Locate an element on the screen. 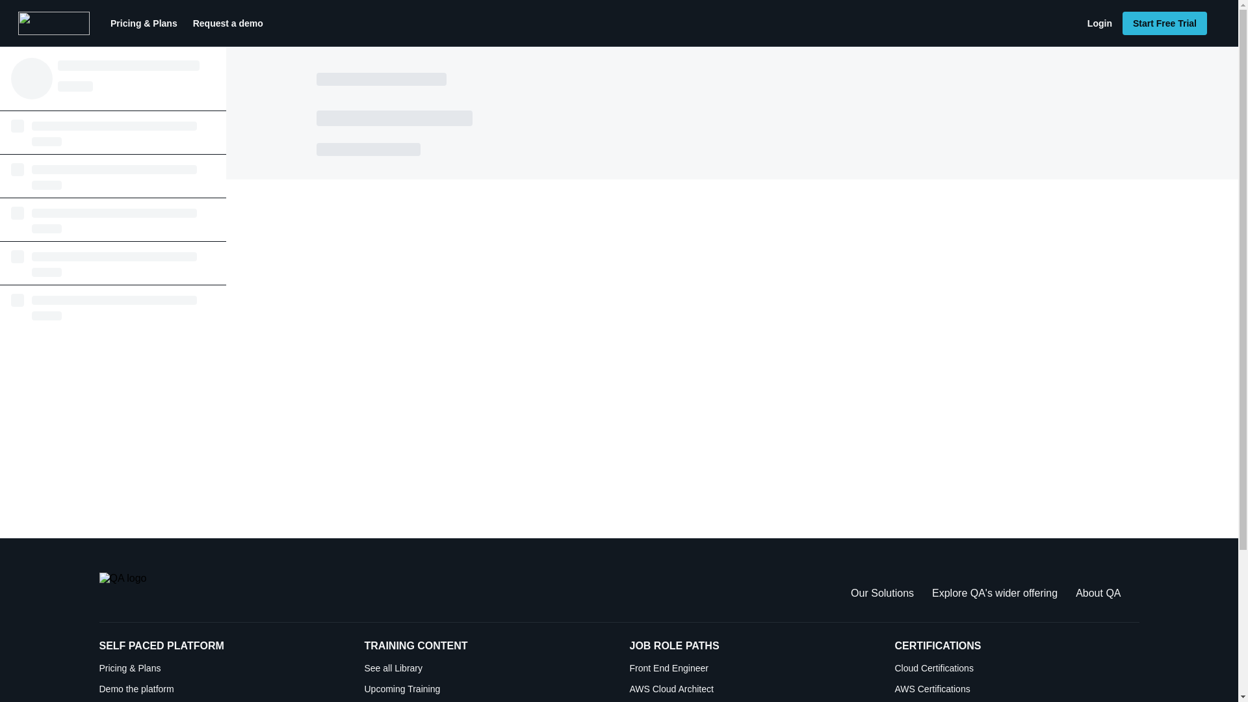 The image size is (1248, 702). Front End Engineer is located at coordinates (751, 668).